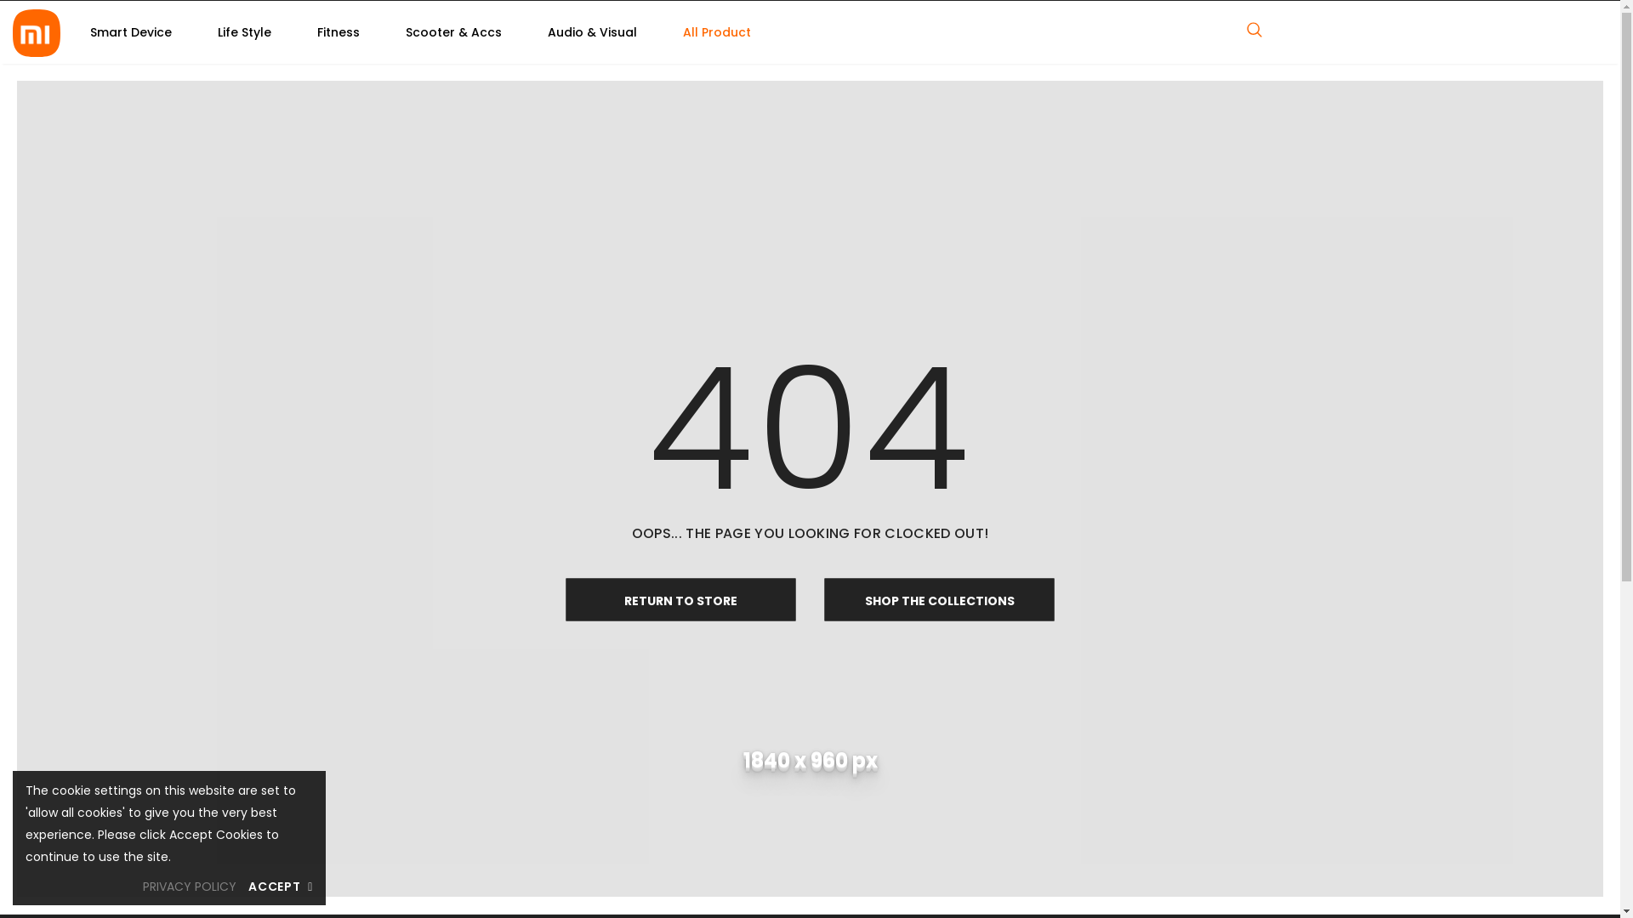  What do you see at coordinates (339, 32) in the screenshot?
I see `Fitness` at bounding box center [339, 32].